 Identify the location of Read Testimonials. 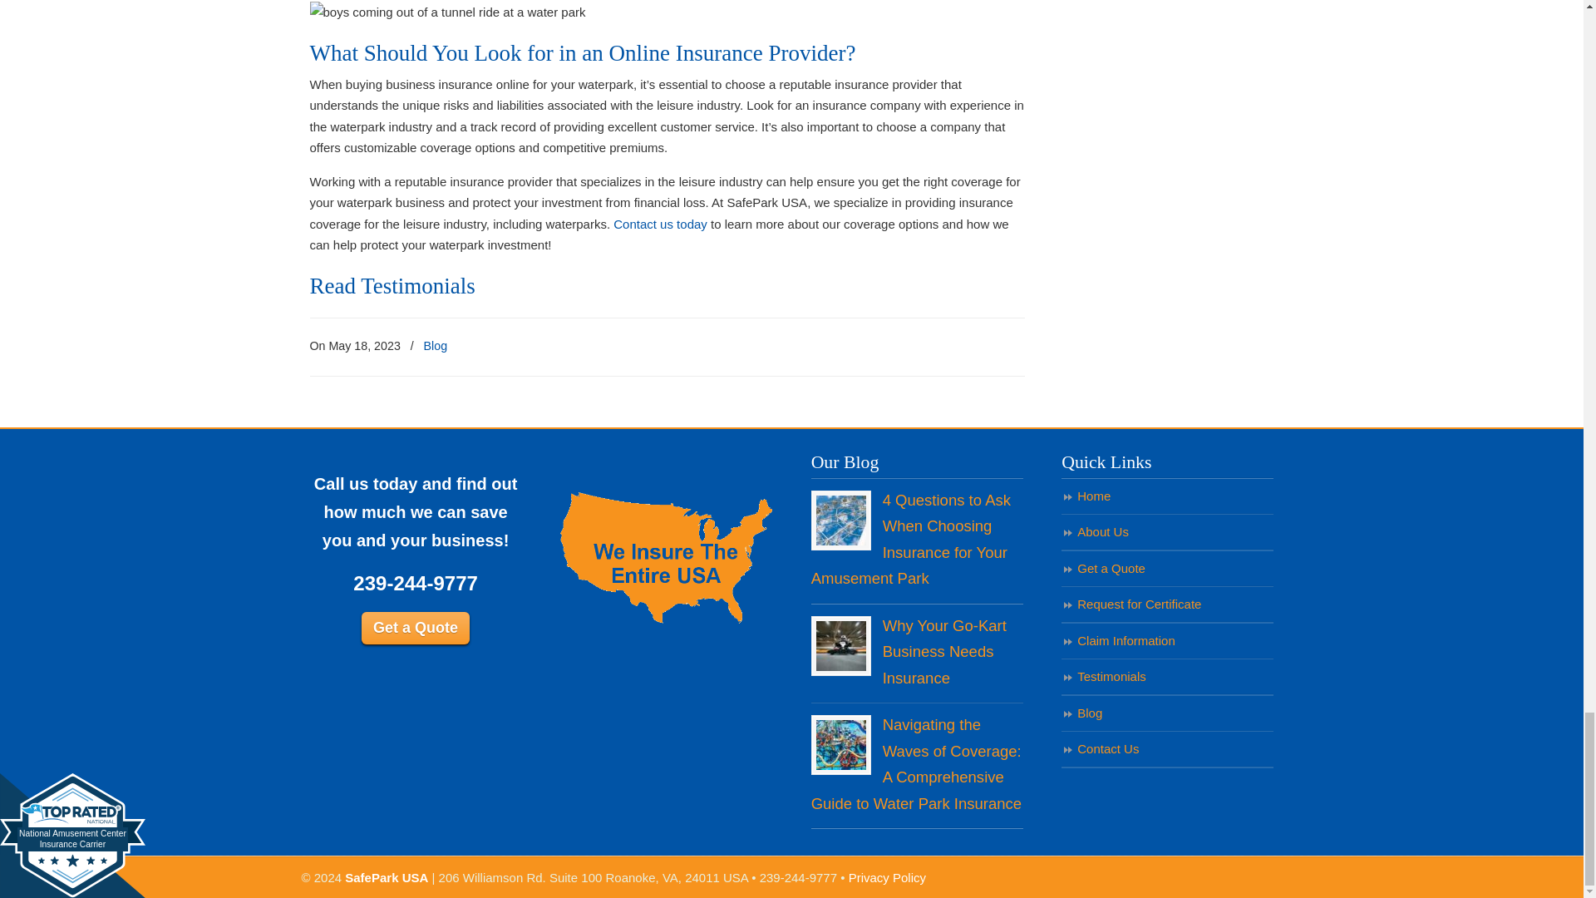
(392, 286).